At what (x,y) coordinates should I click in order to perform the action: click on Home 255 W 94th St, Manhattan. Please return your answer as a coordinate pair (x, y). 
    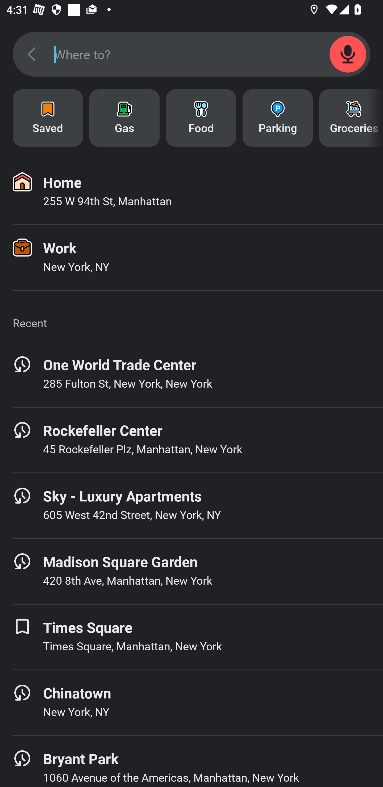
    Looking at the image, I should click on (191, 192).